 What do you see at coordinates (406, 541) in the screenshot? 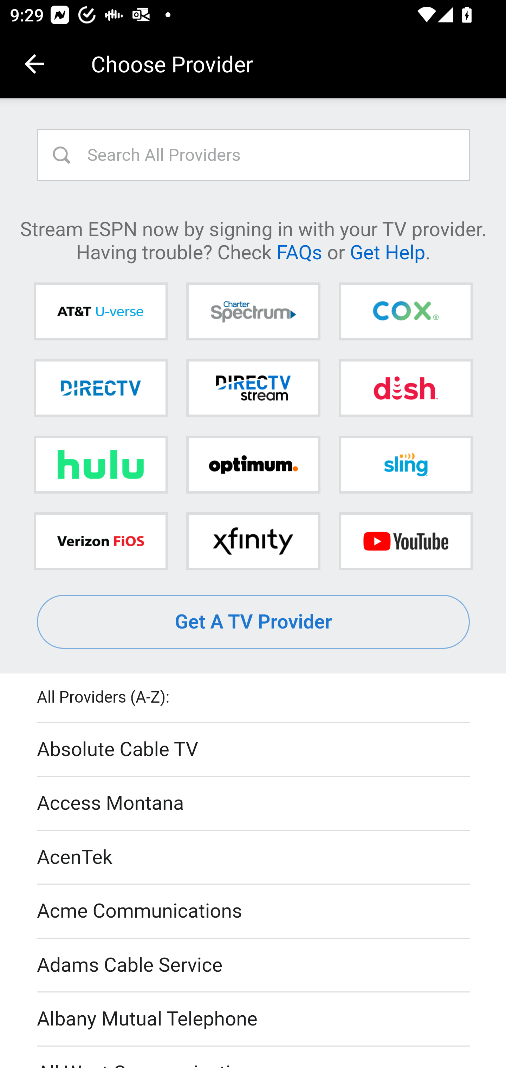
I see `YouTube TV` at bounding box center [406, 541].